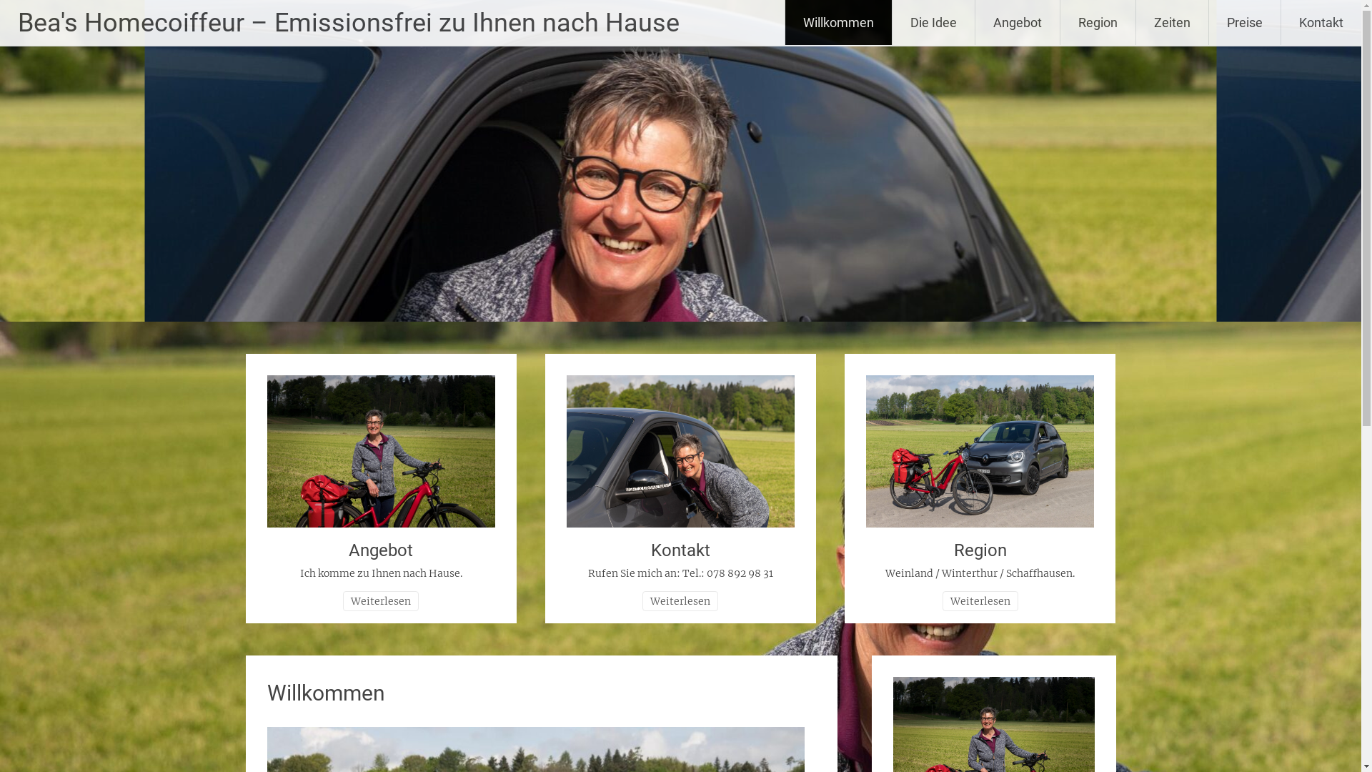  Describe the element at coordinates (1245, 23) in the screenshot. I see `Preise` at that location.